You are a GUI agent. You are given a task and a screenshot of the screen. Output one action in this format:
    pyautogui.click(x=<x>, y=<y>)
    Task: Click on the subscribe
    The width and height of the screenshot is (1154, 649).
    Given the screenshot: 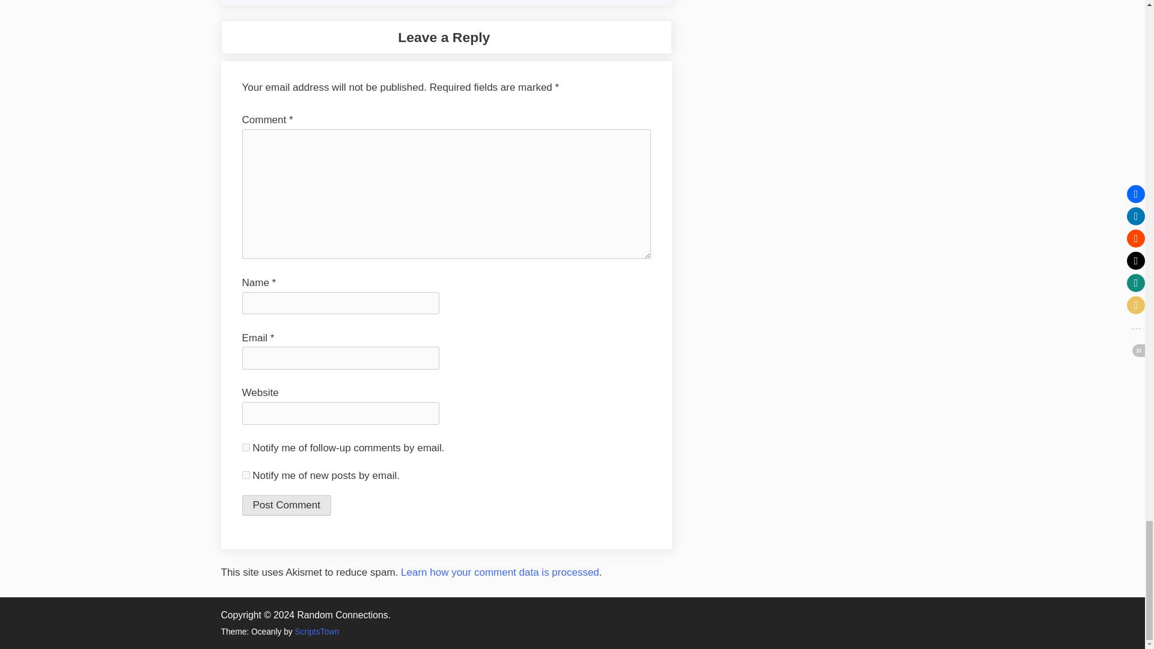 What is the action you would take?
    pyautogui.click(x=245, y=447)
    